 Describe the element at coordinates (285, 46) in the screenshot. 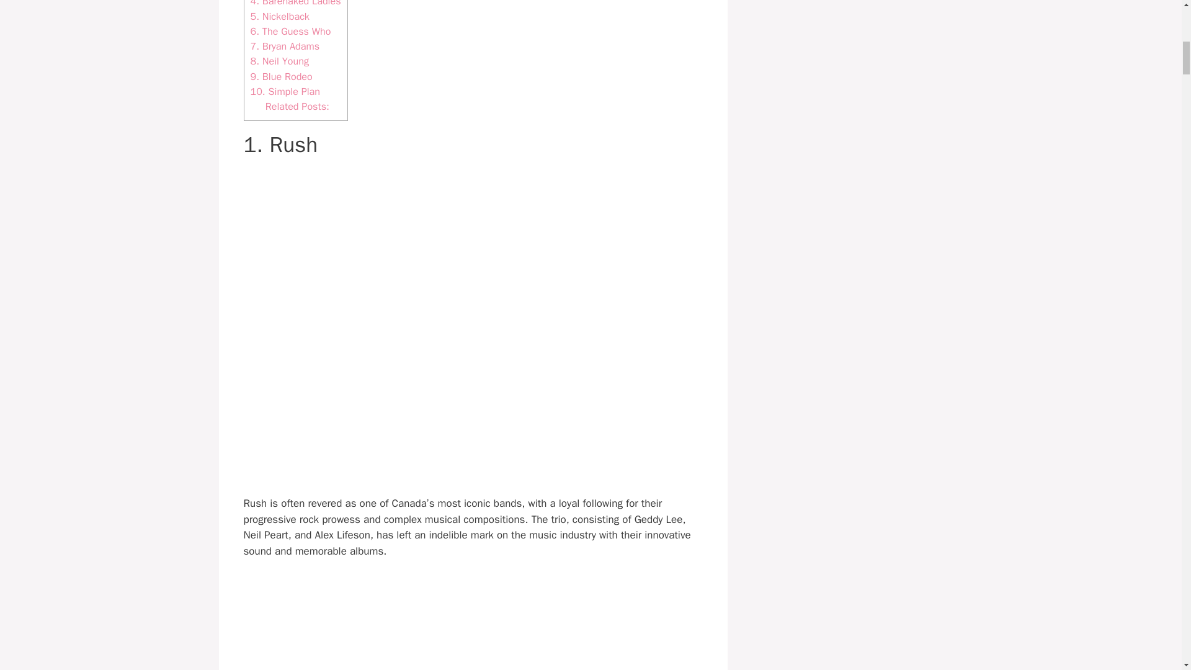

I see `7. Bryan Adams` at that location.